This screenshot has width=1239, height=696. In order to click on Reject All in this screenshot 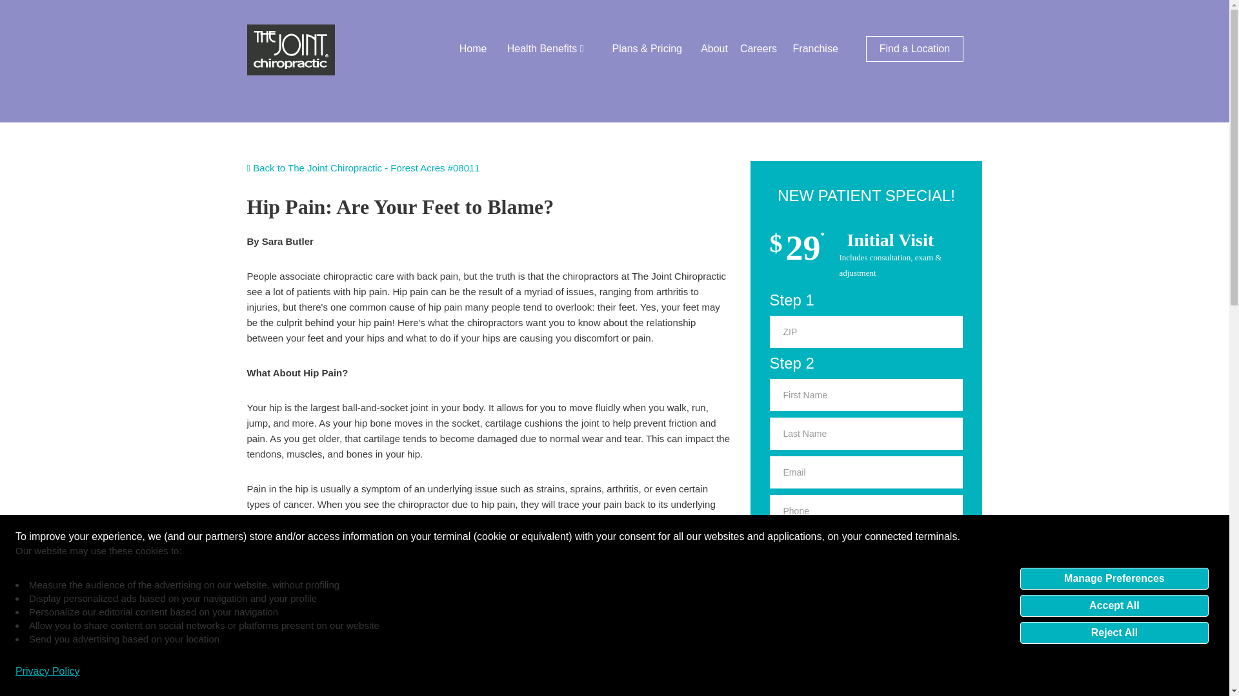, I will do `click(1114, 632)`.